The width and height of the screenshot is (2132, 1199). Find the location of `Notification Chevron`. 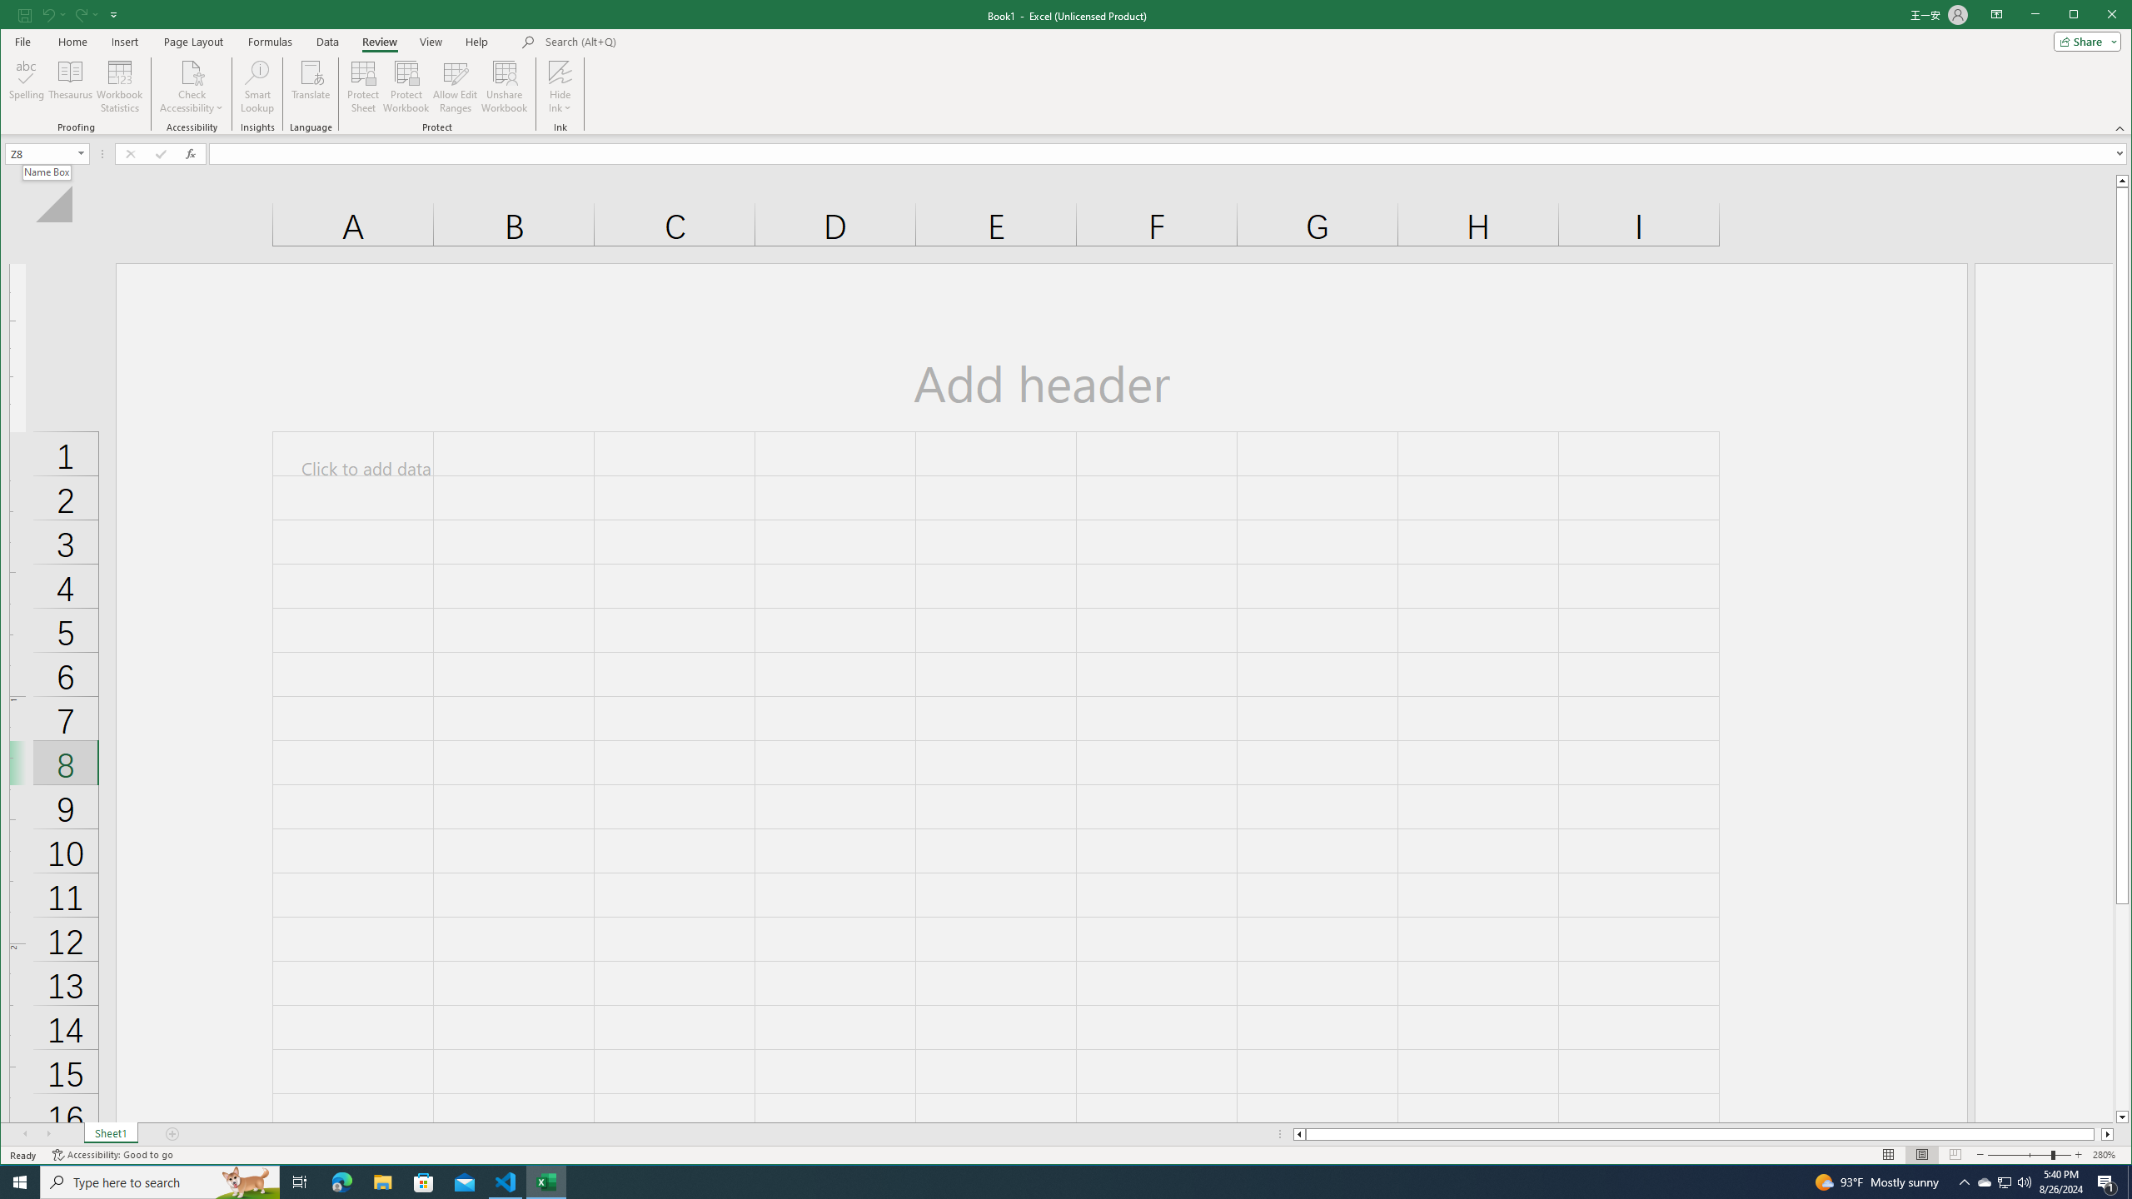

Notification Chevron is located at coordinates (1964, 1182).